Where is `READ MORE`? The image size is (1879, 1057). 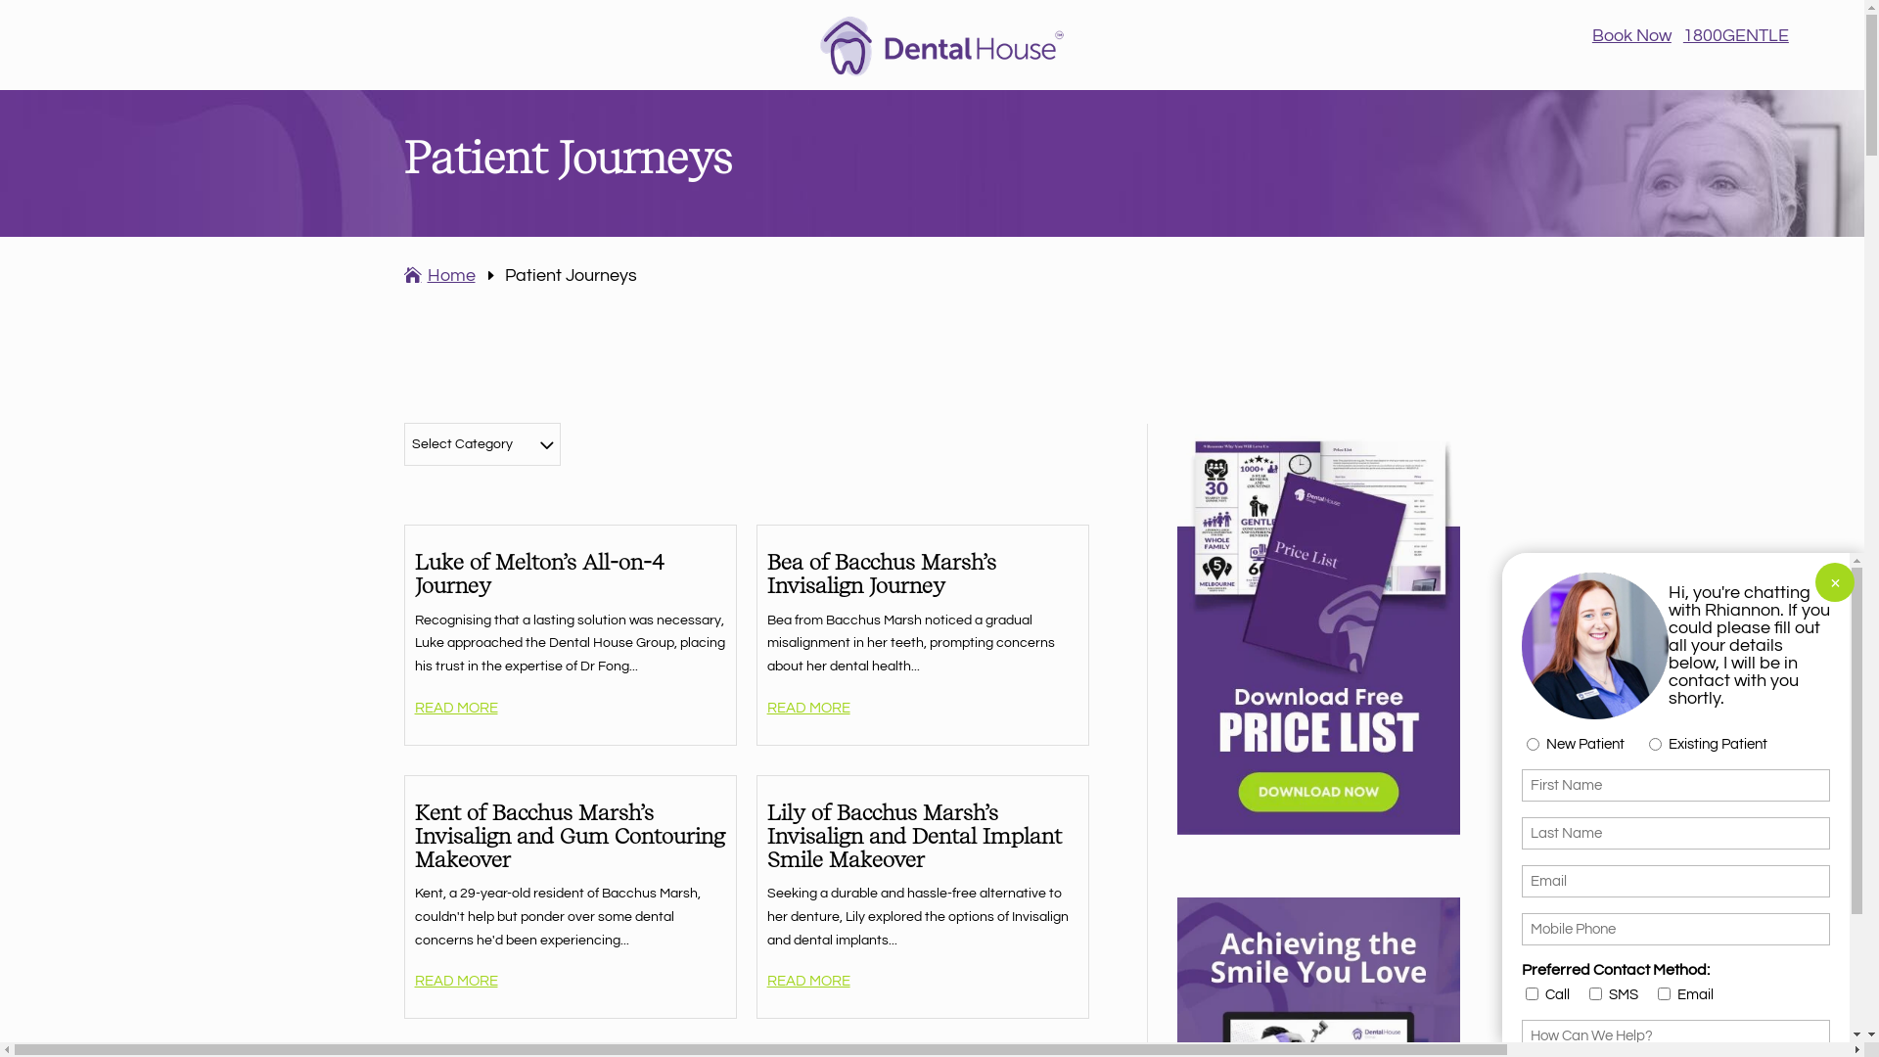
READ MORE is located at coordinates (816, 709).